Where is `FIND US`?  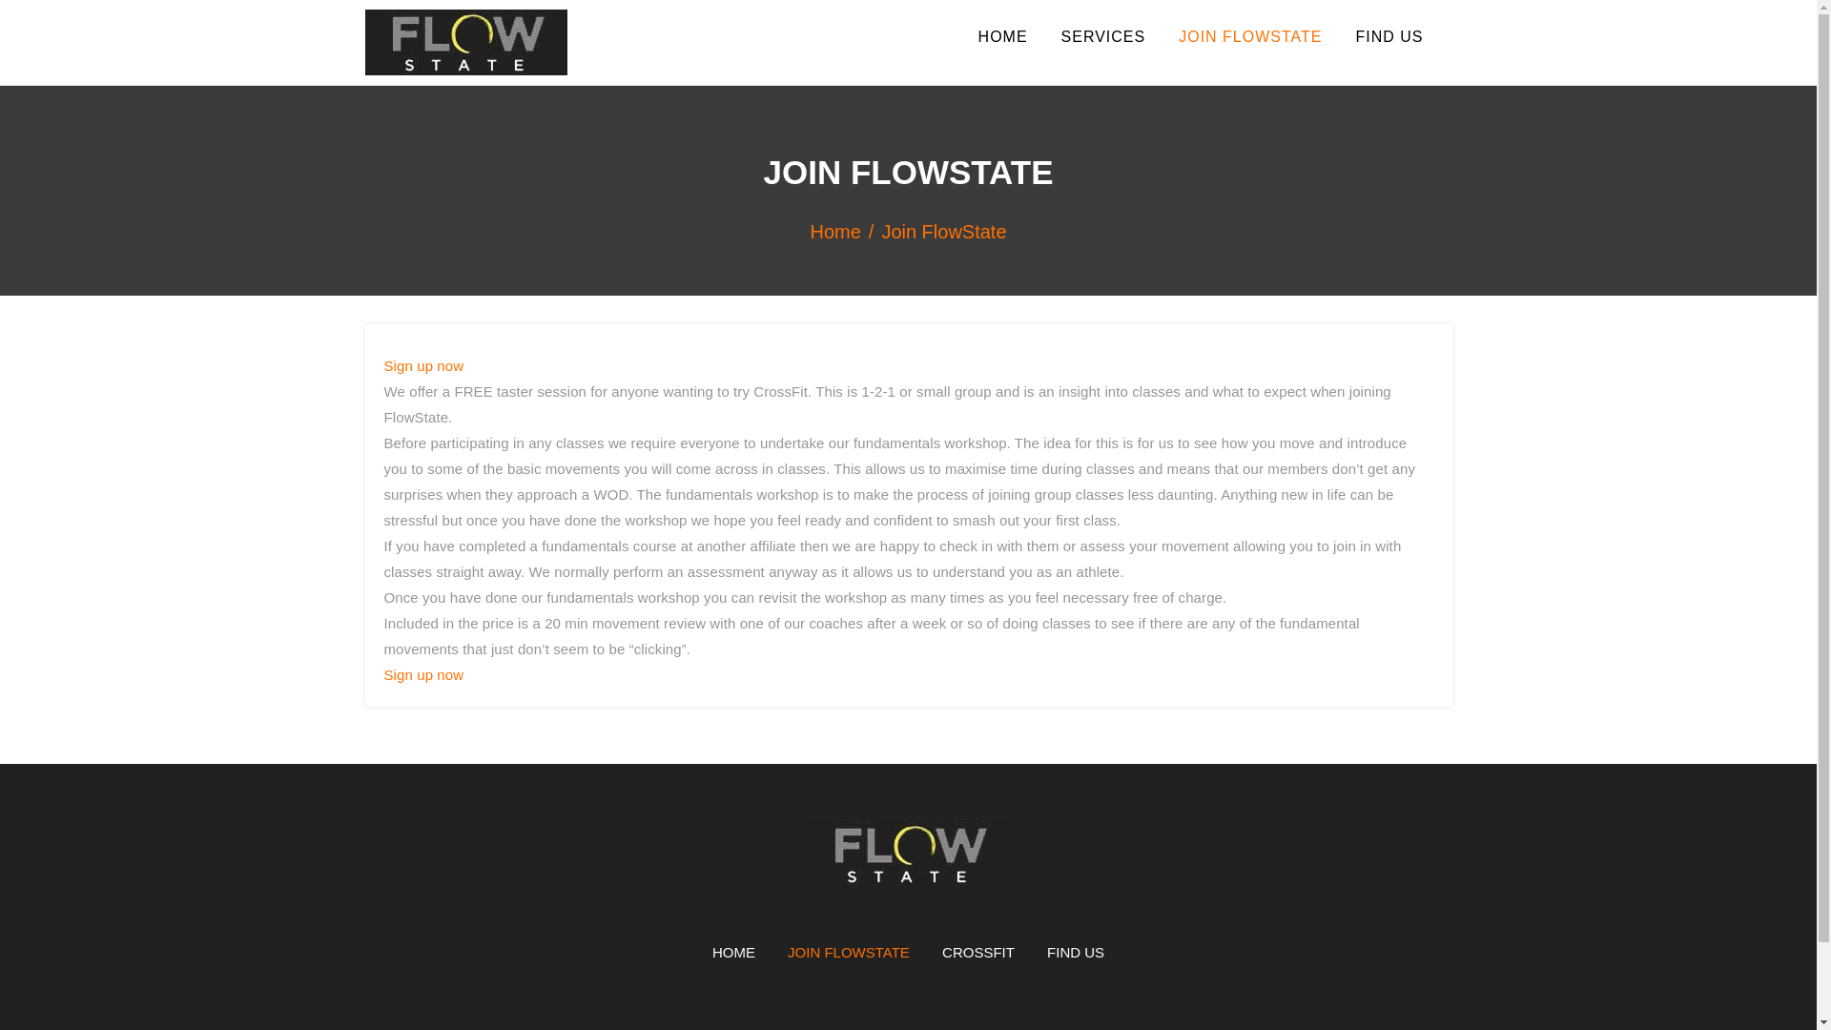 FIND US is located at coordinates (1076, 952).